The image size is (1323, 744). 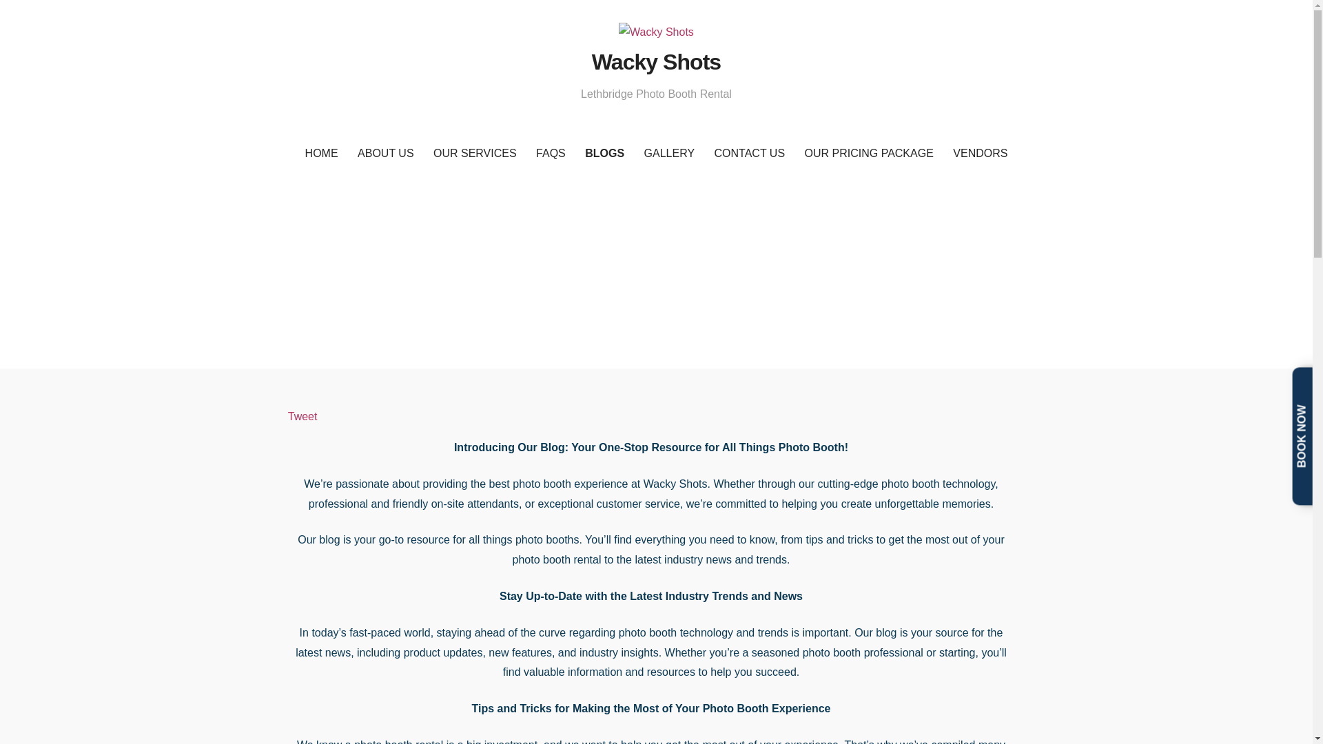 I want to click on BLOGS, so click(x=604, y=154).